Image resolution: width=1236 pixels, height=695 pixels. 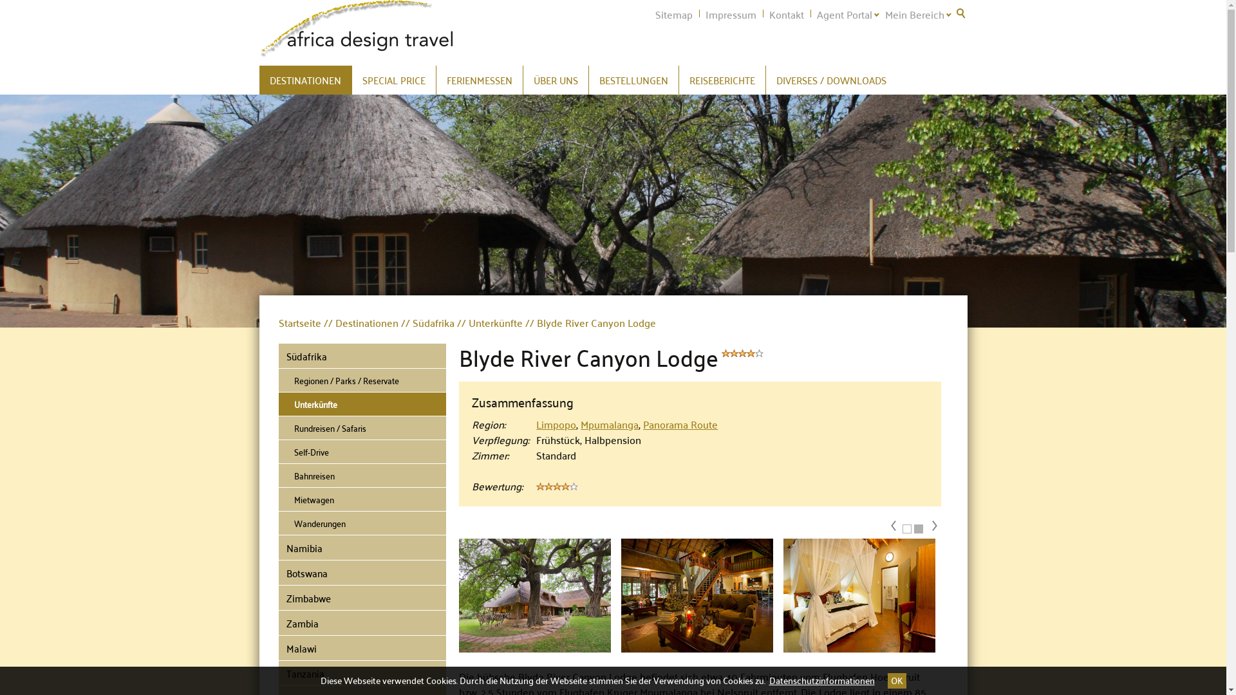 What do you see at coordinates (821, 680) in the screenshot?
I see `Datenschutzinformationen` at bounding box center [821, 680].